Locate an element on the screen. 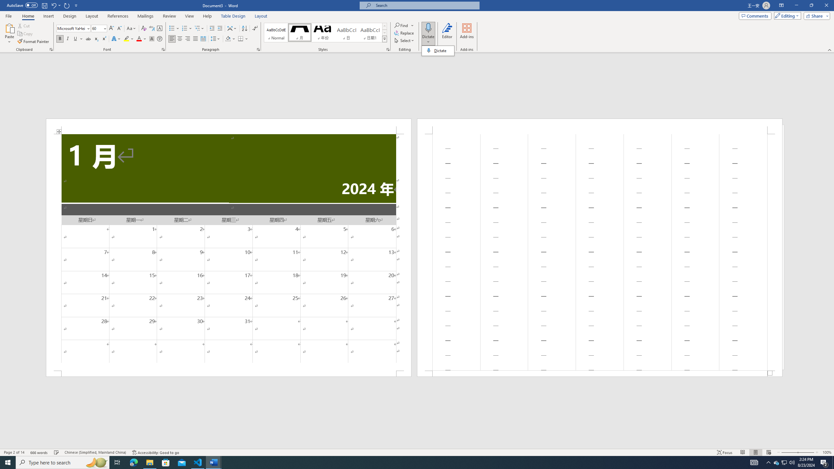 The height and width of the screenshot is (469, 834). Quick Access Toolbar is located at coordinates (43, 6).